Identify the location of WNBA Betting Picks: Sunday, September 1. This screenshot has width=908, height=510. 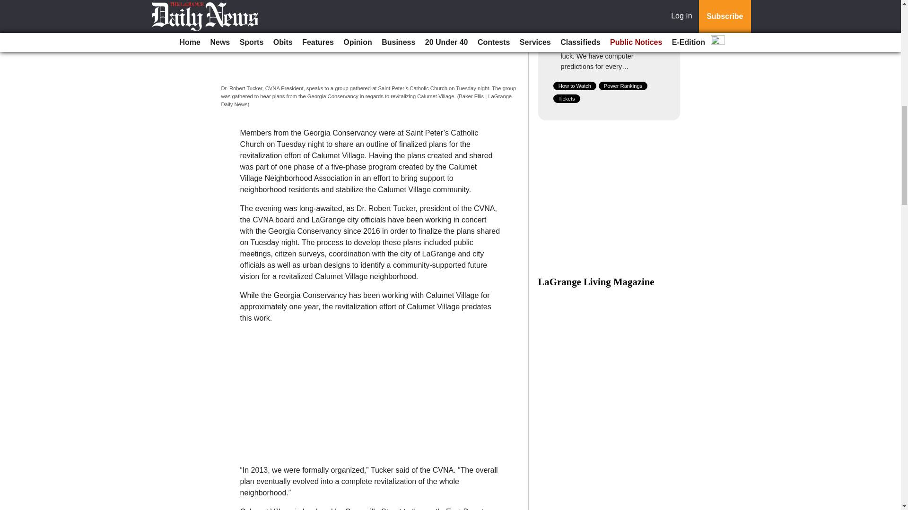
(610, 19).